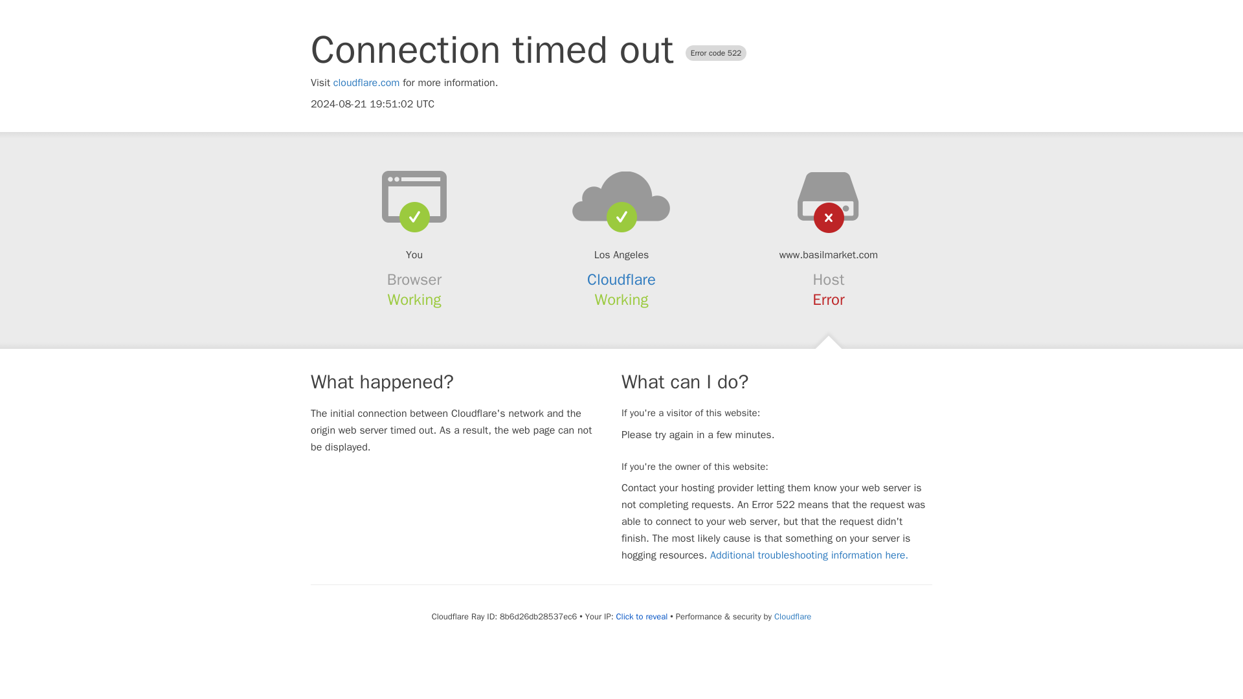 The width and height of the screenshot is (1243, 699). Describe the element at coordinates (809, 555) in the screenshot. I see `Additional troubleshooting information here.` at that location.